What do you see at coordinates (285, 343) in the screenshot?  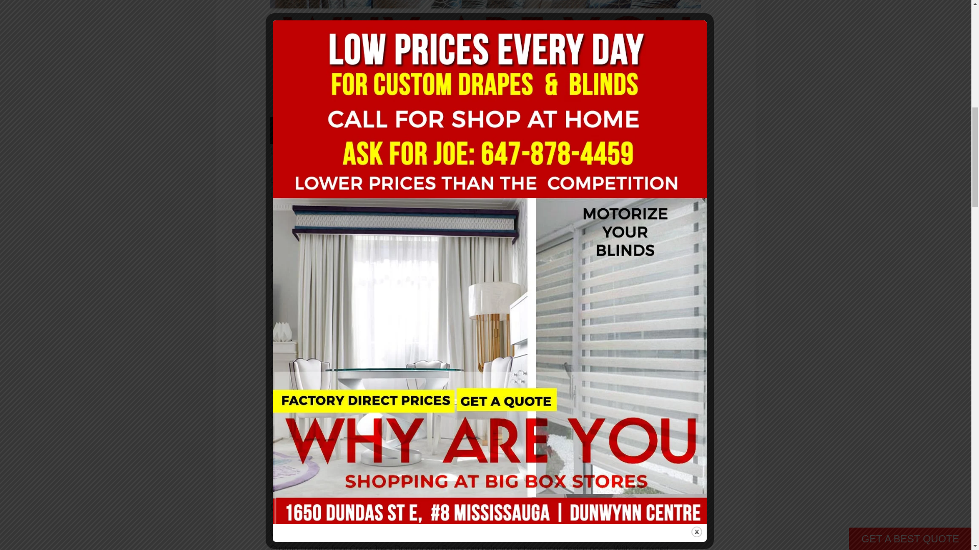 I see `Drapery` at bounding box center [285, 343].